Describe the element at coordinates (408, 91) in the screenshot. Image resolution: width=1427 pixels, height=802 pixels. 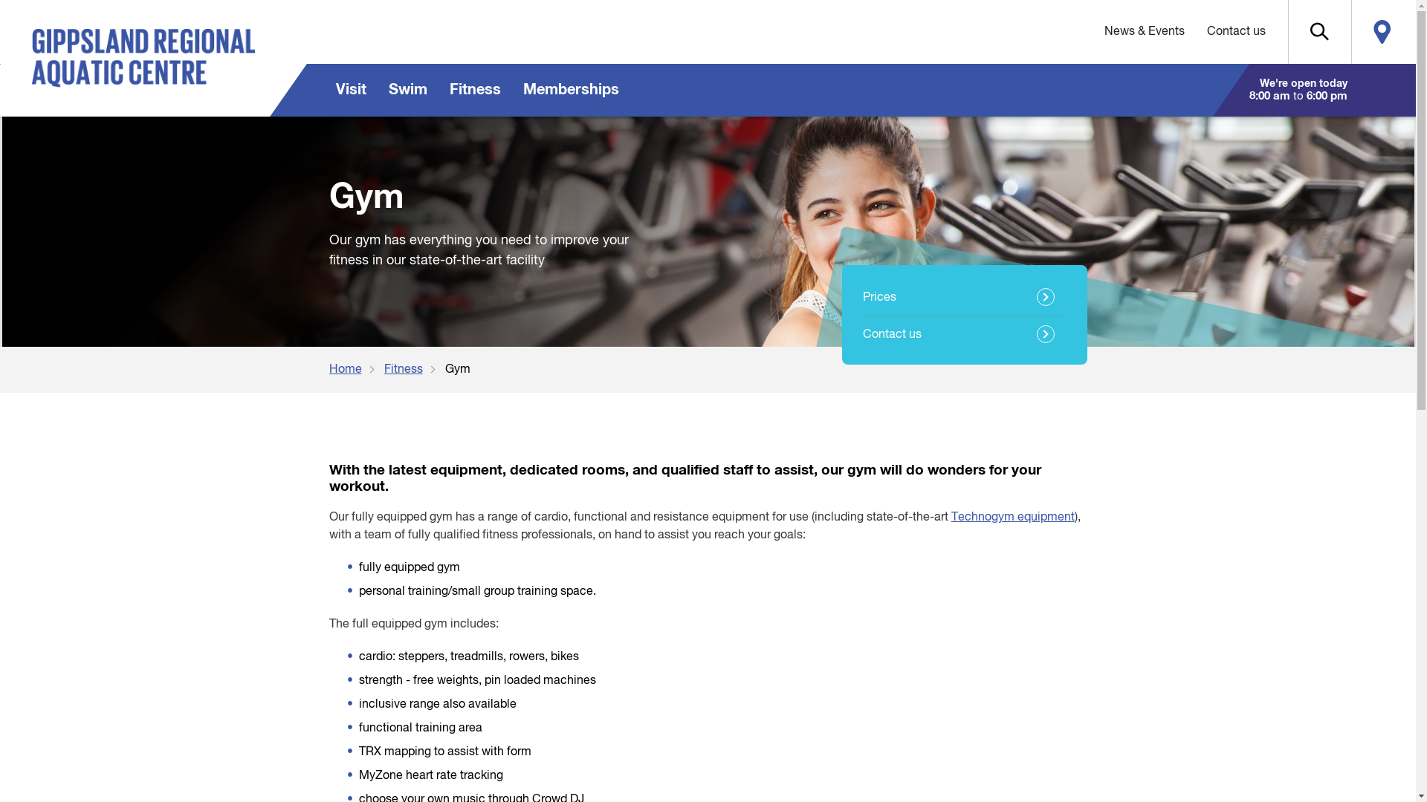
I see `Swim` at that location.